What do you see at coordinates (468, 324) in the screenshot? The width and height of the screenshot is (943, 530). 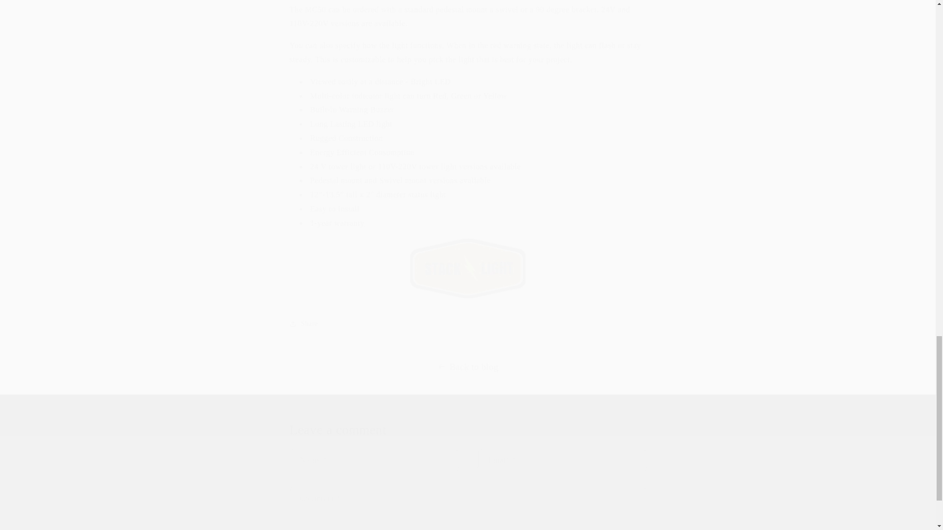 I see `Share` at bounding box center [468, 324].